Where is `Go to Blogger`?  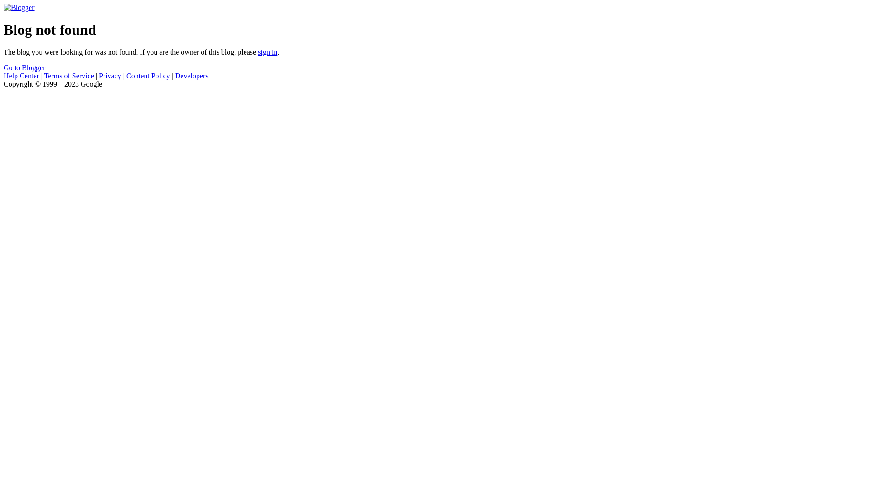 Go to Blogger is located at coordinates (25, 67).